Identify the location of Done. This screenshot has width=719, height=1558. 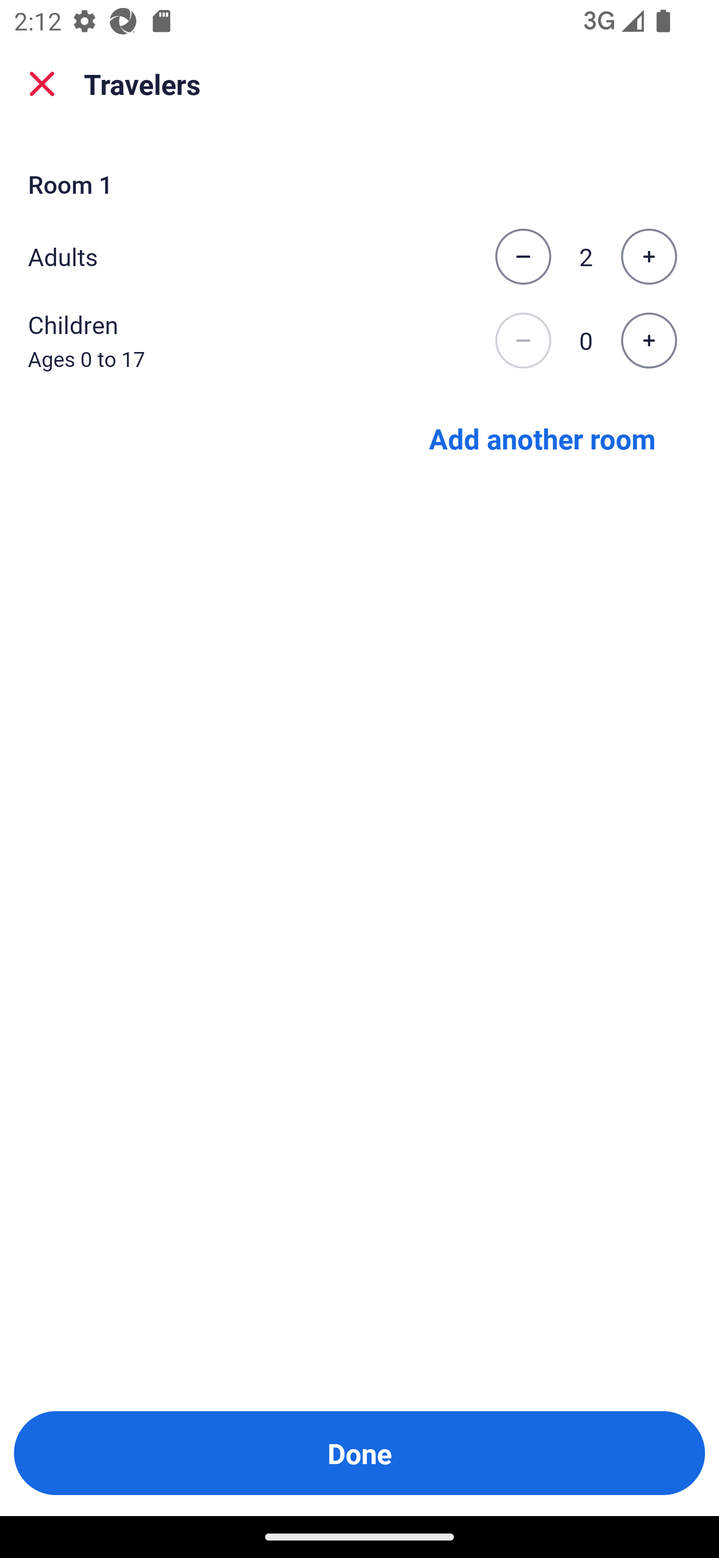
(359, 1453).